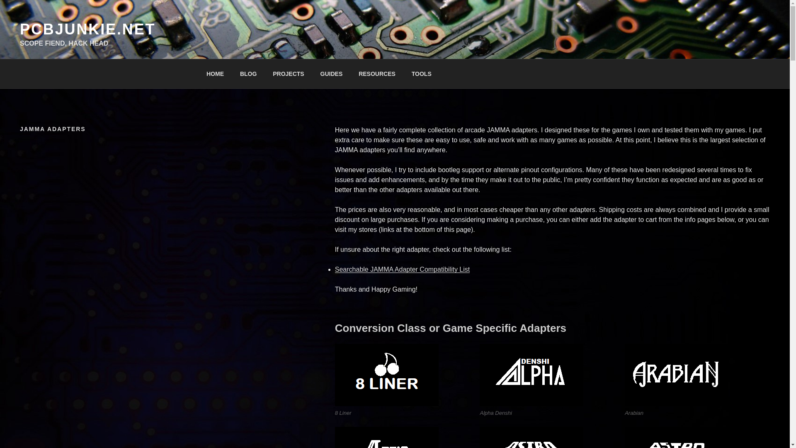  I want to click on PROJECTS, so click(289, 74).